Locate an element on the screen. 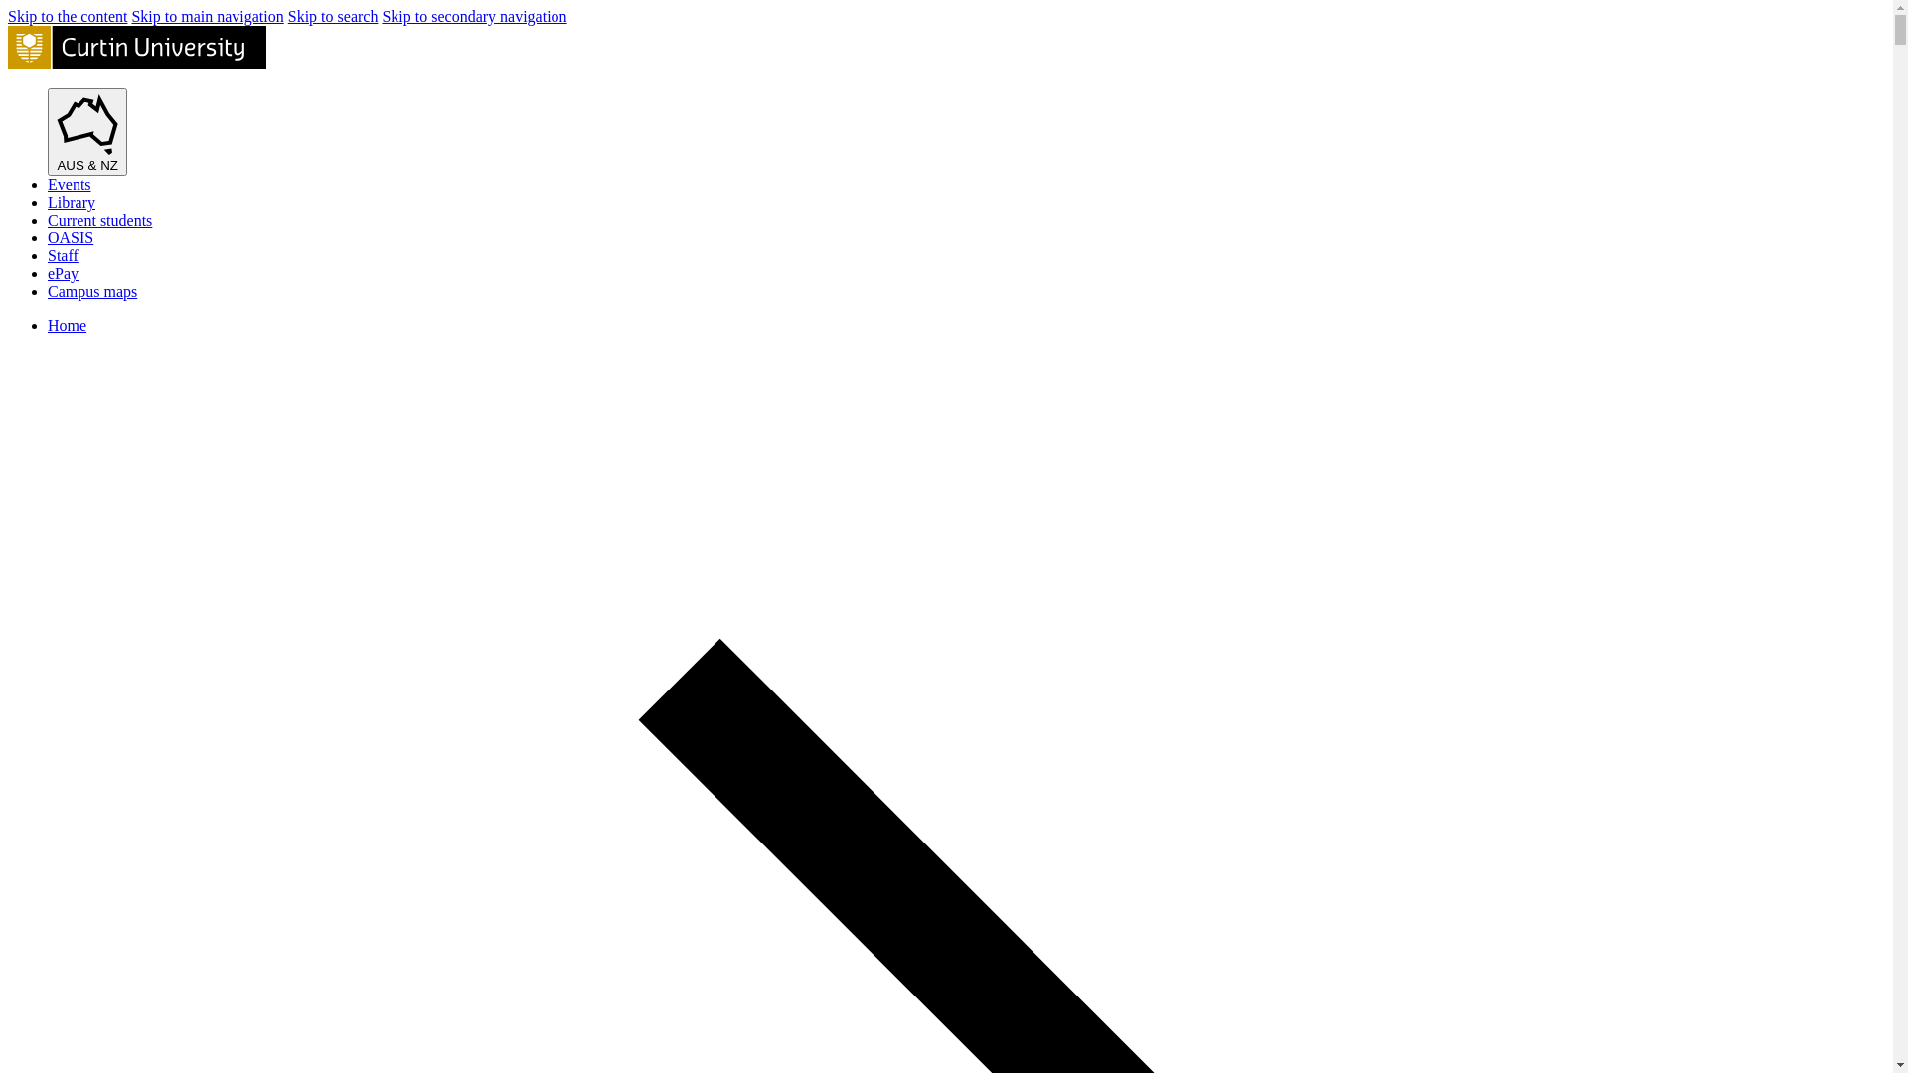 This screenshot has height=1073, width=1908. Home is located at coordinates (68, 326).